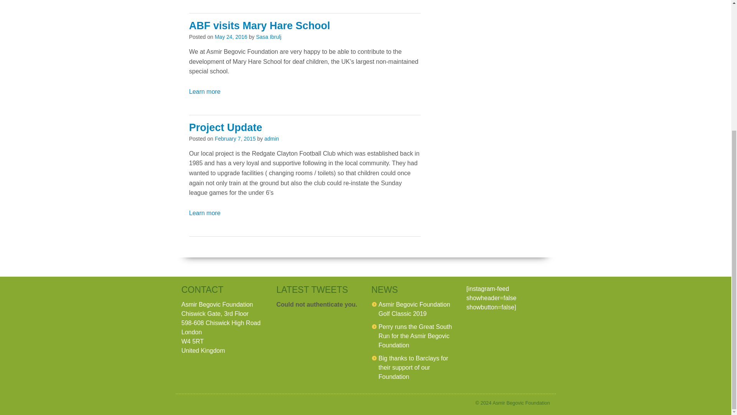 The width and height of the screenshot is (737, 415). I want to click on Big thanks to Barclays for their support of our Foundation, so click(413, 367).